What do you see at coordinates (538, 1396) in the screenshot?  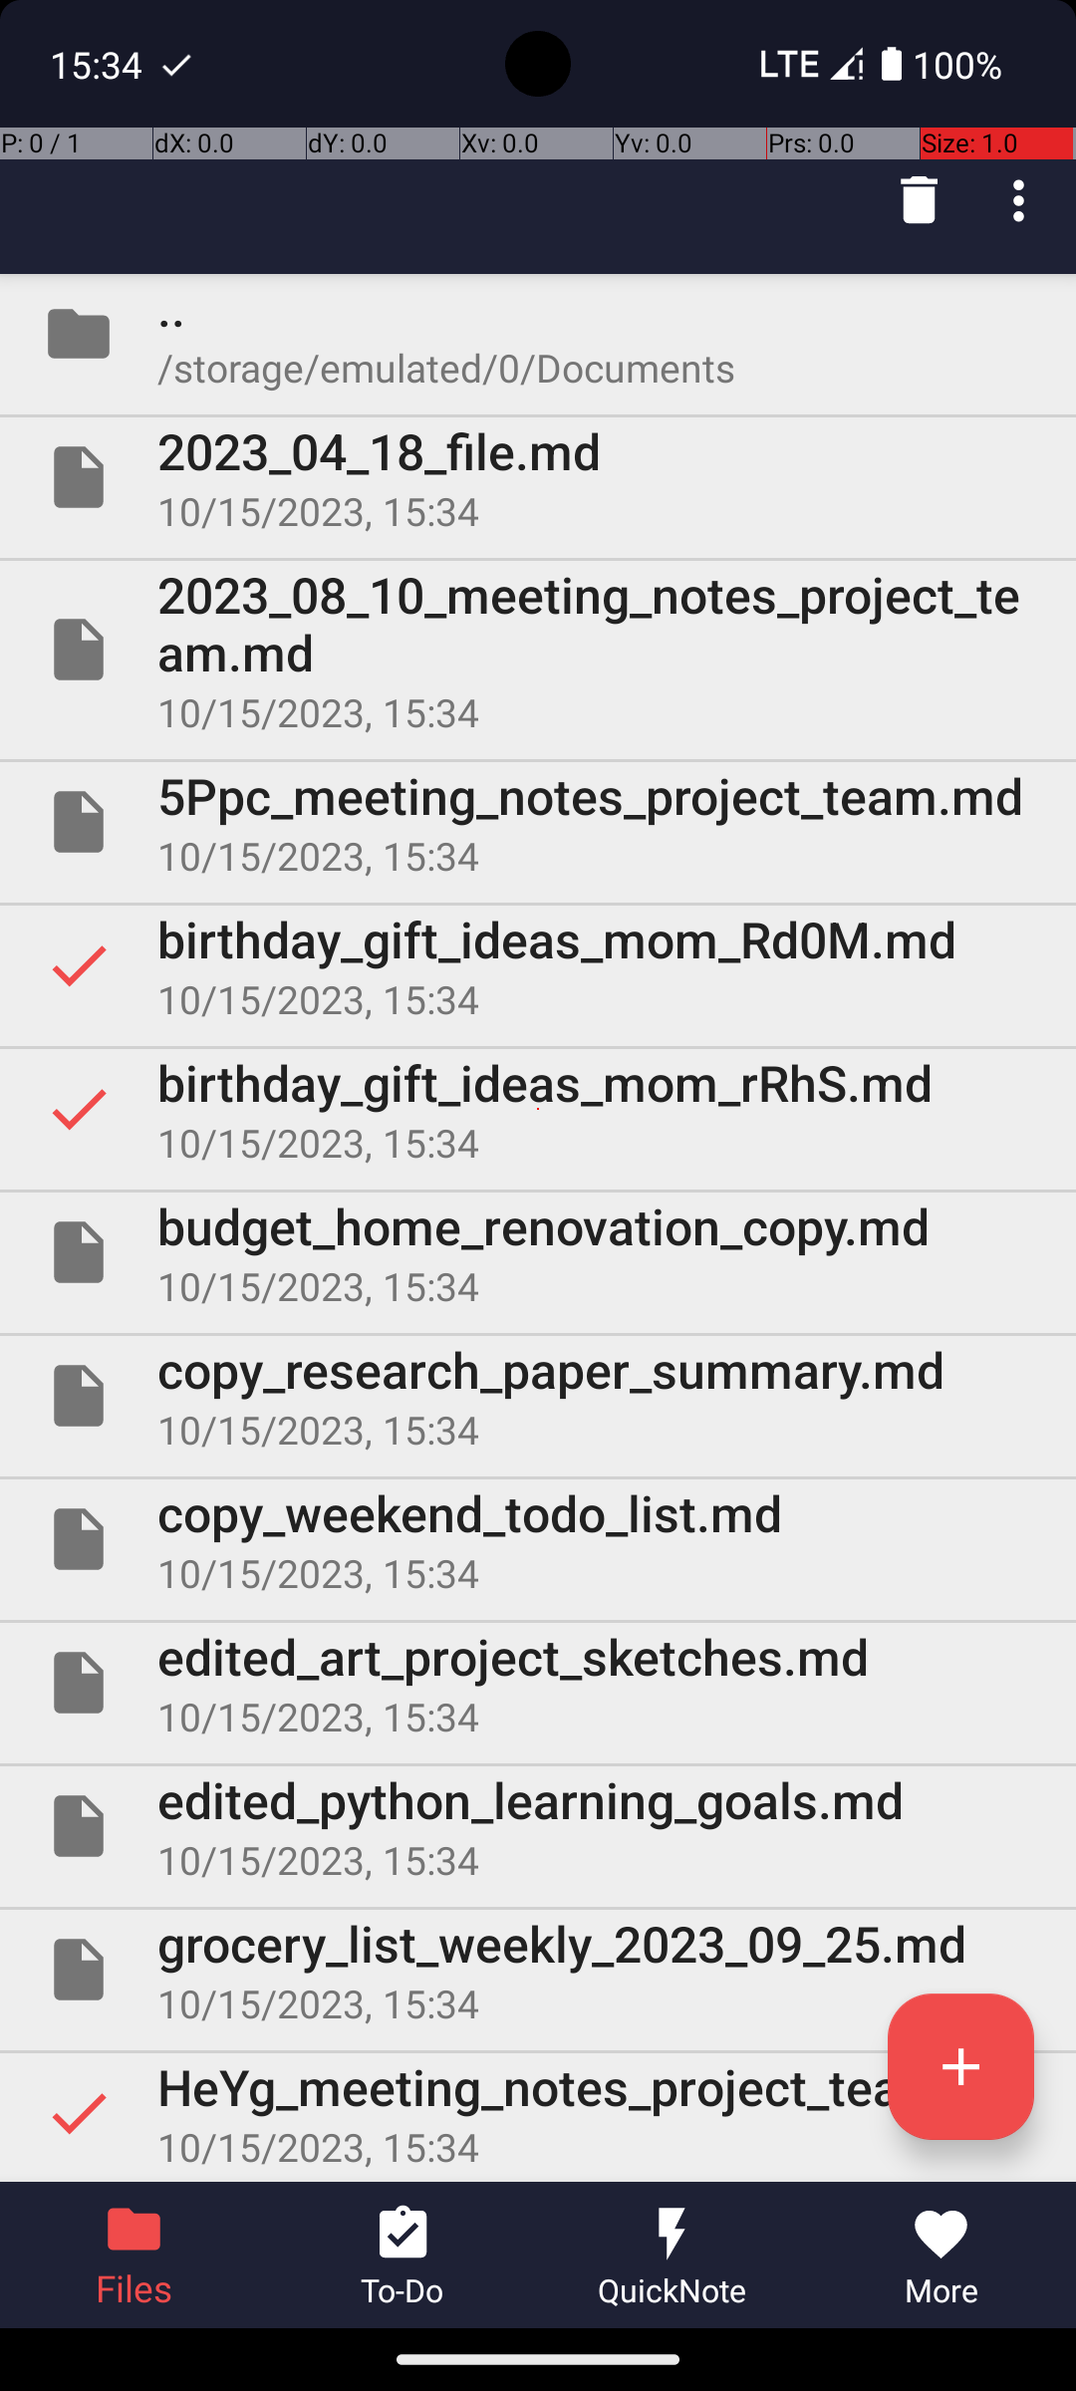 I see `File copy_research_paper_summary.md ` at bounding box center [538, 1396].